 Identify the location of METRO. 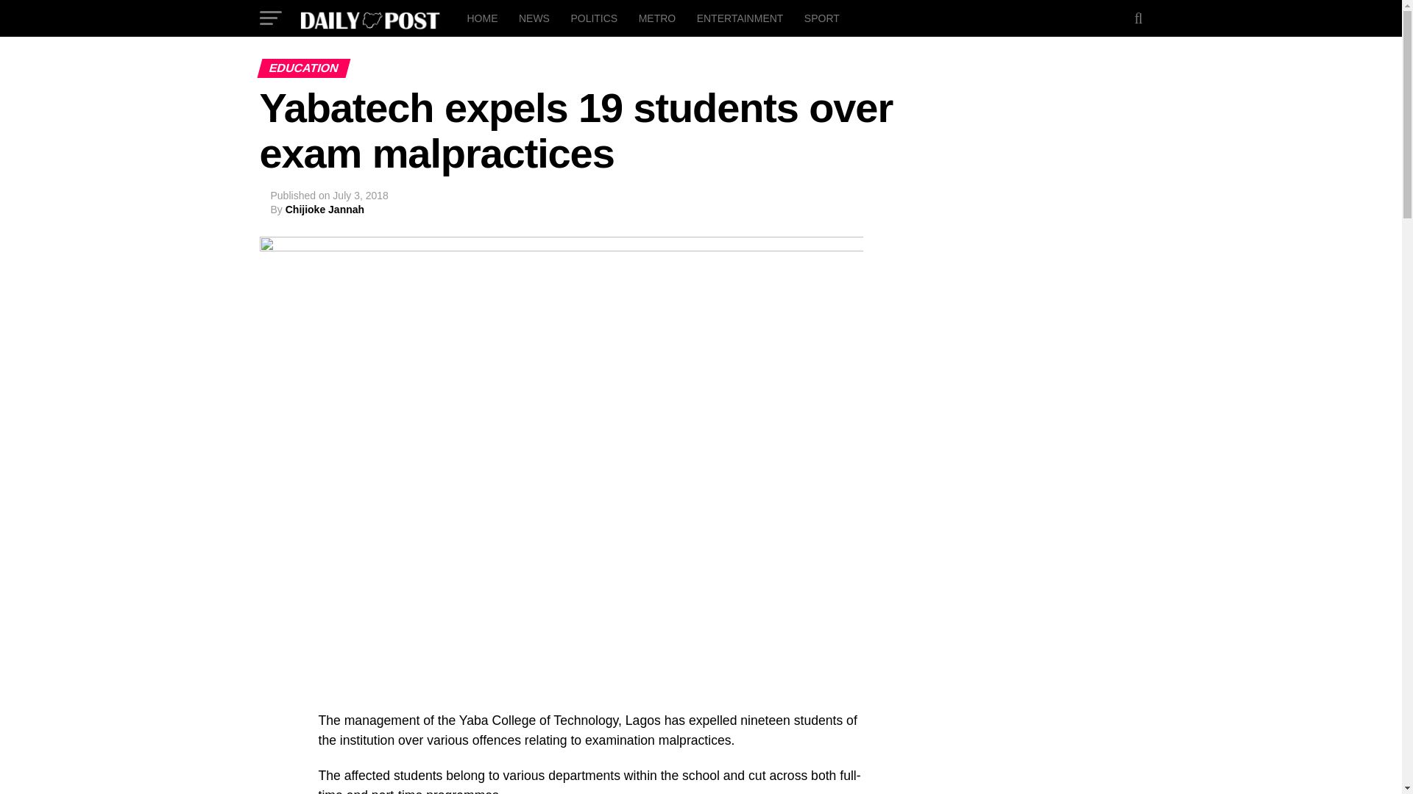
(658, 18).